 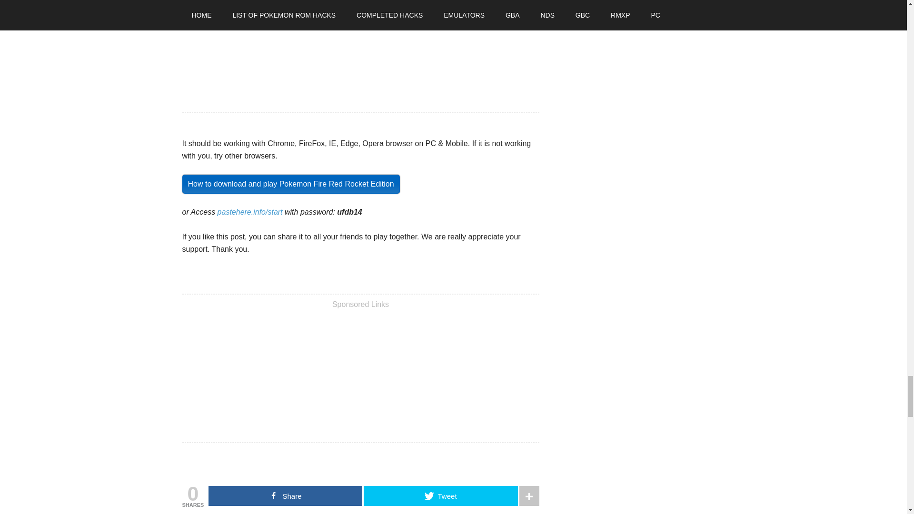 What do you see at coordinates (440, 495) in the screenshot?
I see `Tweet` at bounding box center [440, 495].